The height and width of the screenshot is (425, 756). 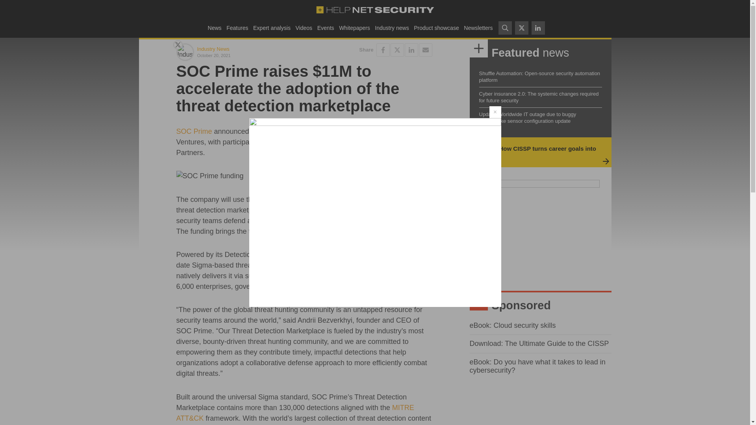 I want to click on Industry News, so click(x=213, y=49).